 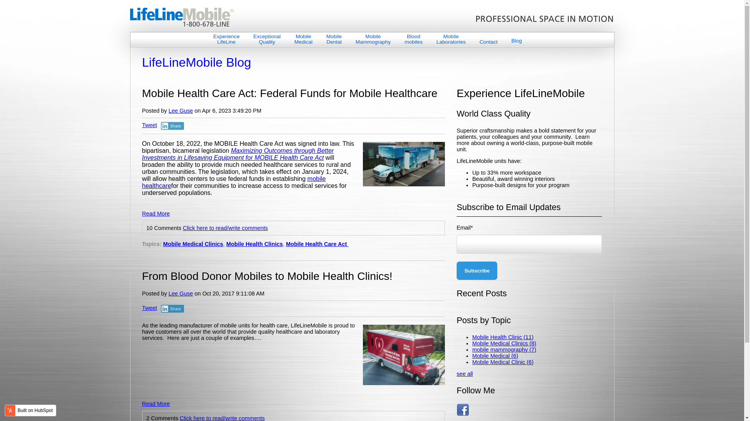 I want to click on Tweet, so click(x=234, y=182).